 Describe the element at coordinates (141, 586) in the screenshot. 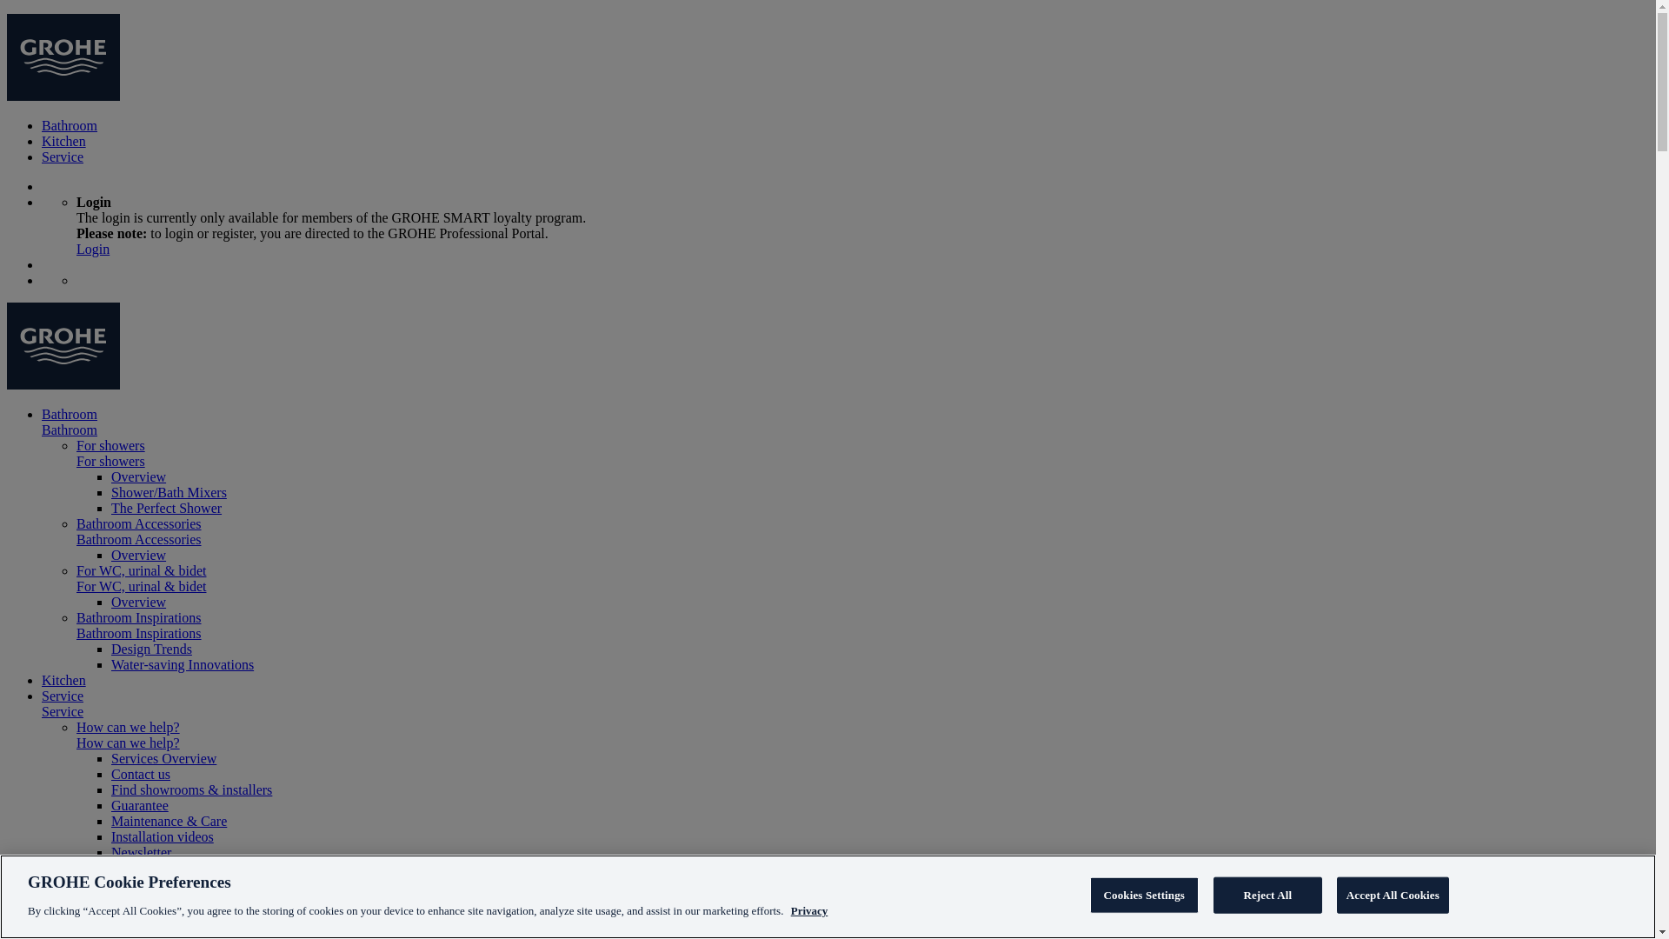

I see `For WC, urinal & bidet` at that location.